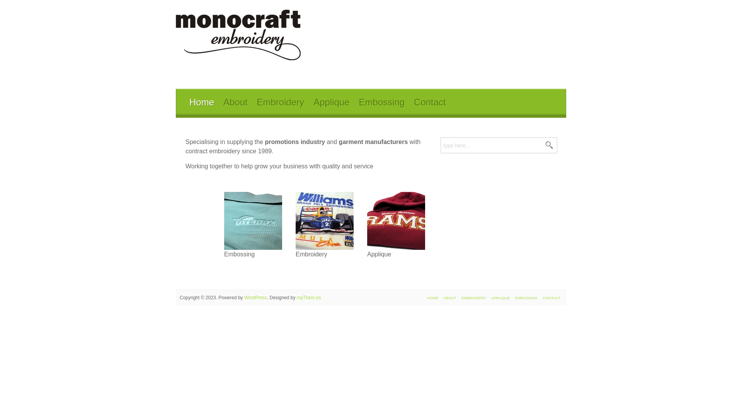 The height and width of the screenshot is (417, 742). What do you see at coordinates (382, 103) in the screenshot?
I see `Embossing` at bounding box center [382, 103].